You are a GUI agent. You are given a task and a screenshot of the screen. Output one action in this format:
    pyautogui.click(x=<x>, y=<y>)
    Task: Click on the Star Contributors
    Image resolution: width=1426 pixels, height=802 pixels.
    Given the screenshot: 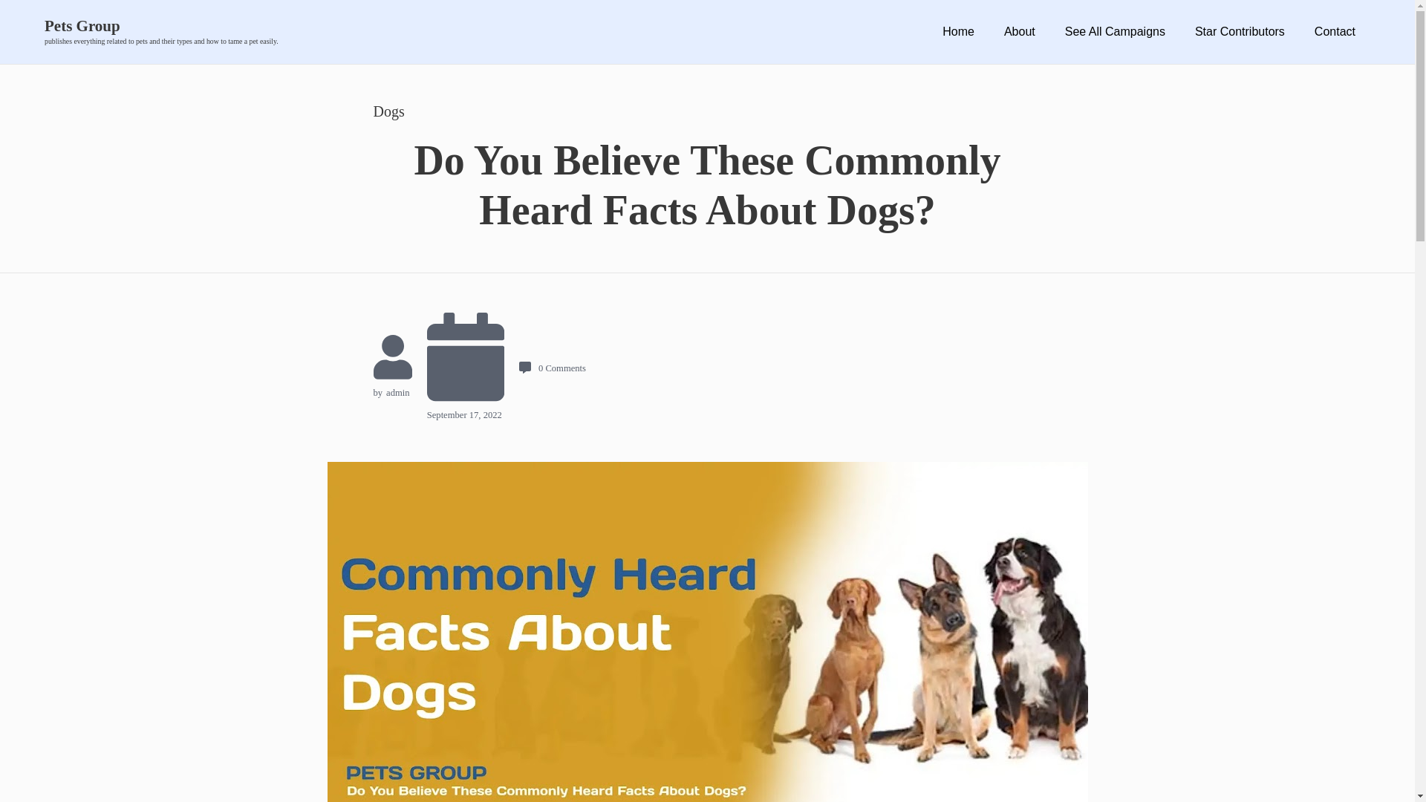 What is the action you would take?
    pyautogui.click(x=1240, y=31)
    